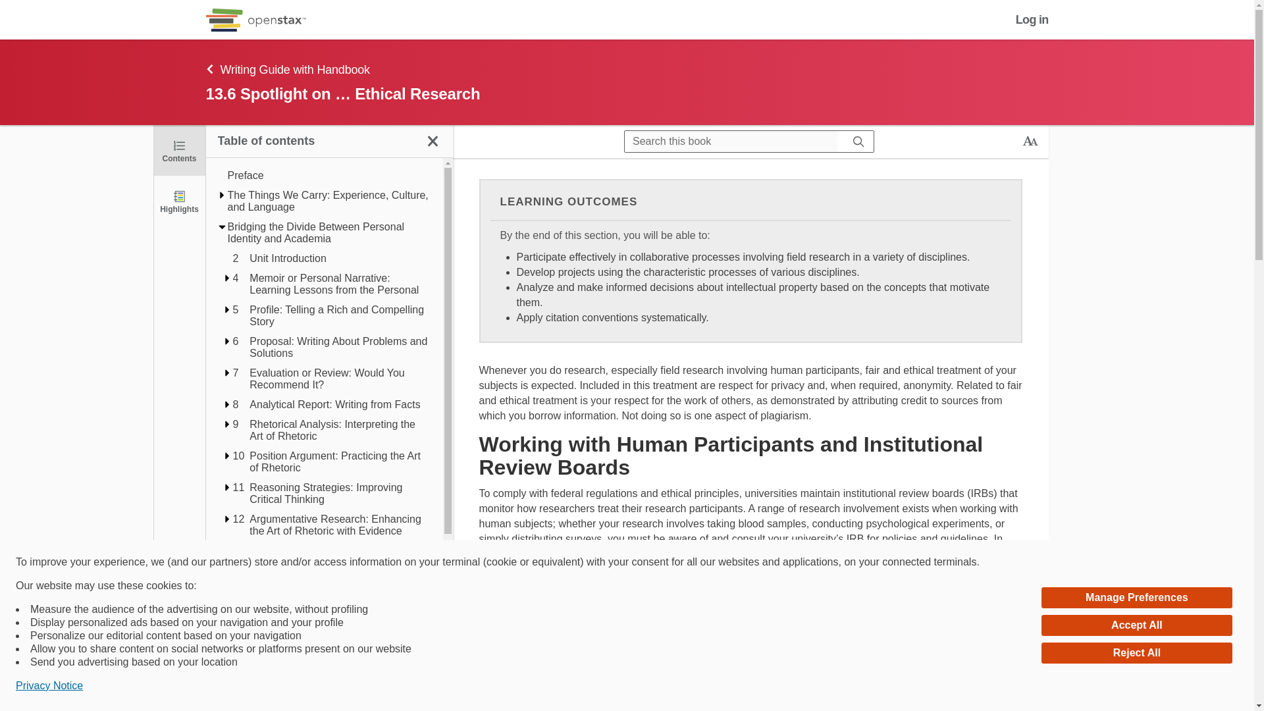 The image size is (1264, 711). What do you see at coordinates (329, 176) in the screenshot?
I see `Preface` at bounding box center [329, 176].